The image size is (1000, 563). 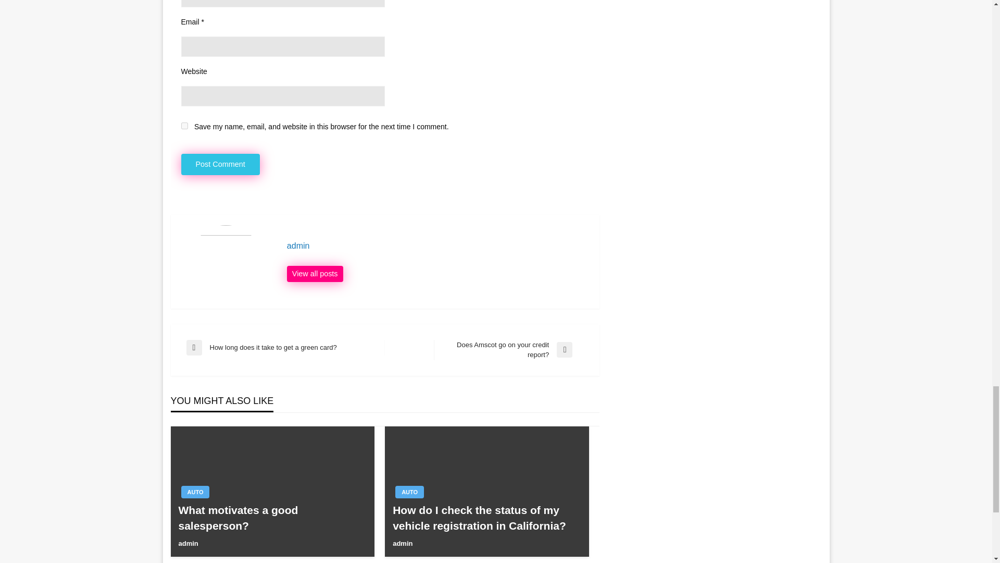 What do you see at coordinates (272, 518) in the screenshot?
I see `admin` at bounding box center [272, 518].